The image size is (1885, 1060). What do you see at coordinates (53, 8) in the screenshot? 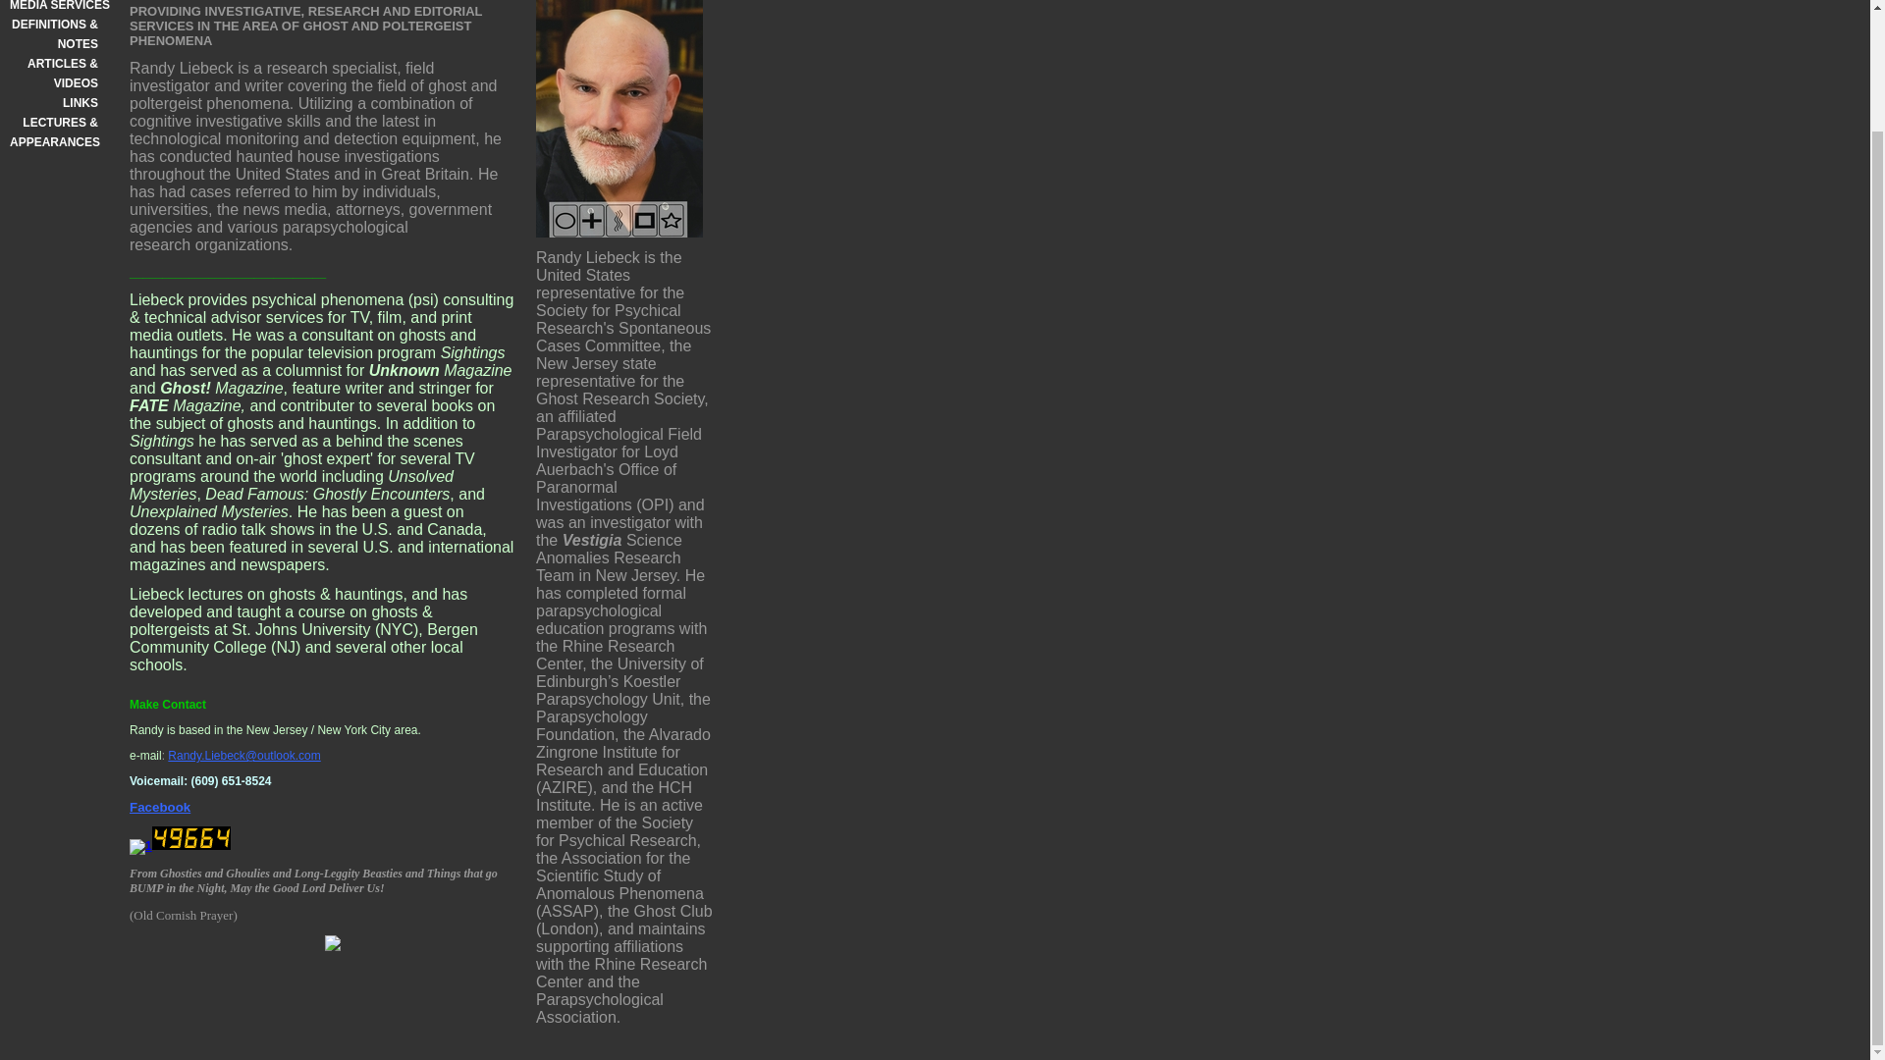
I see `MEDIA SERVICES` at bounding box center [53, 8].